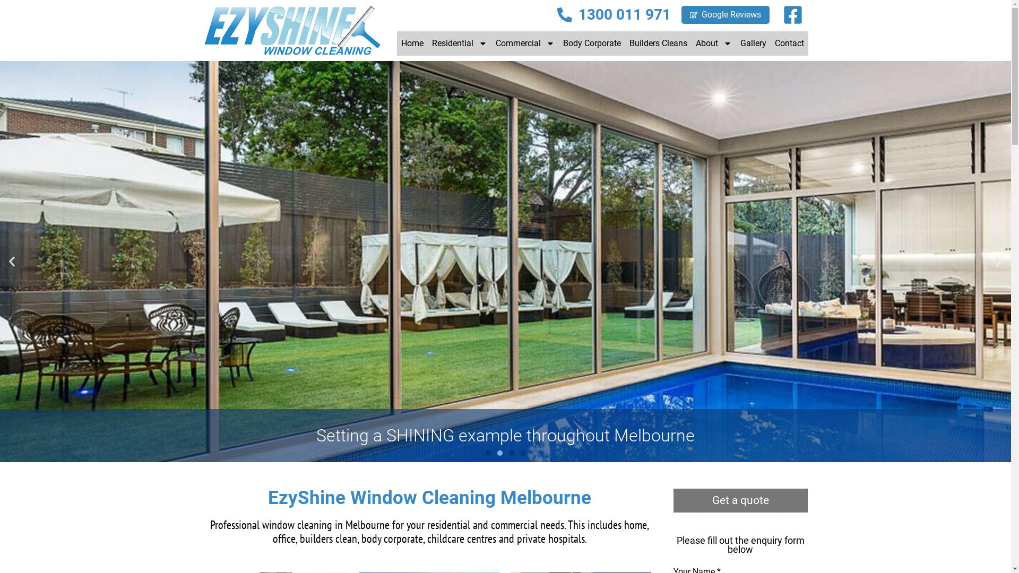 The width and height of the screenshot is (1019, 573). Describe the element at coordinates (525, 44) in the screenshot. I see `Commercial` at that location.